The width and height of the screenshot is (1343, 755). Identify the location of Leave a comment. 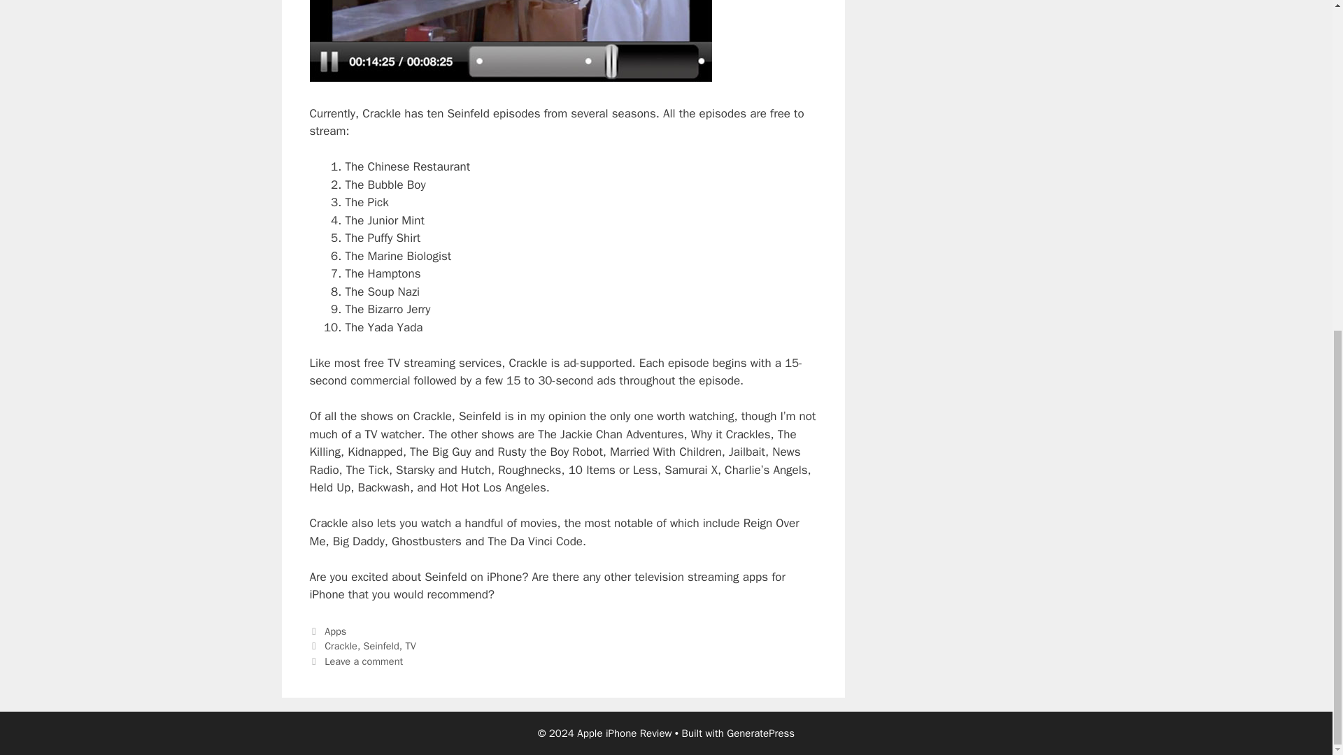
(364, 661).